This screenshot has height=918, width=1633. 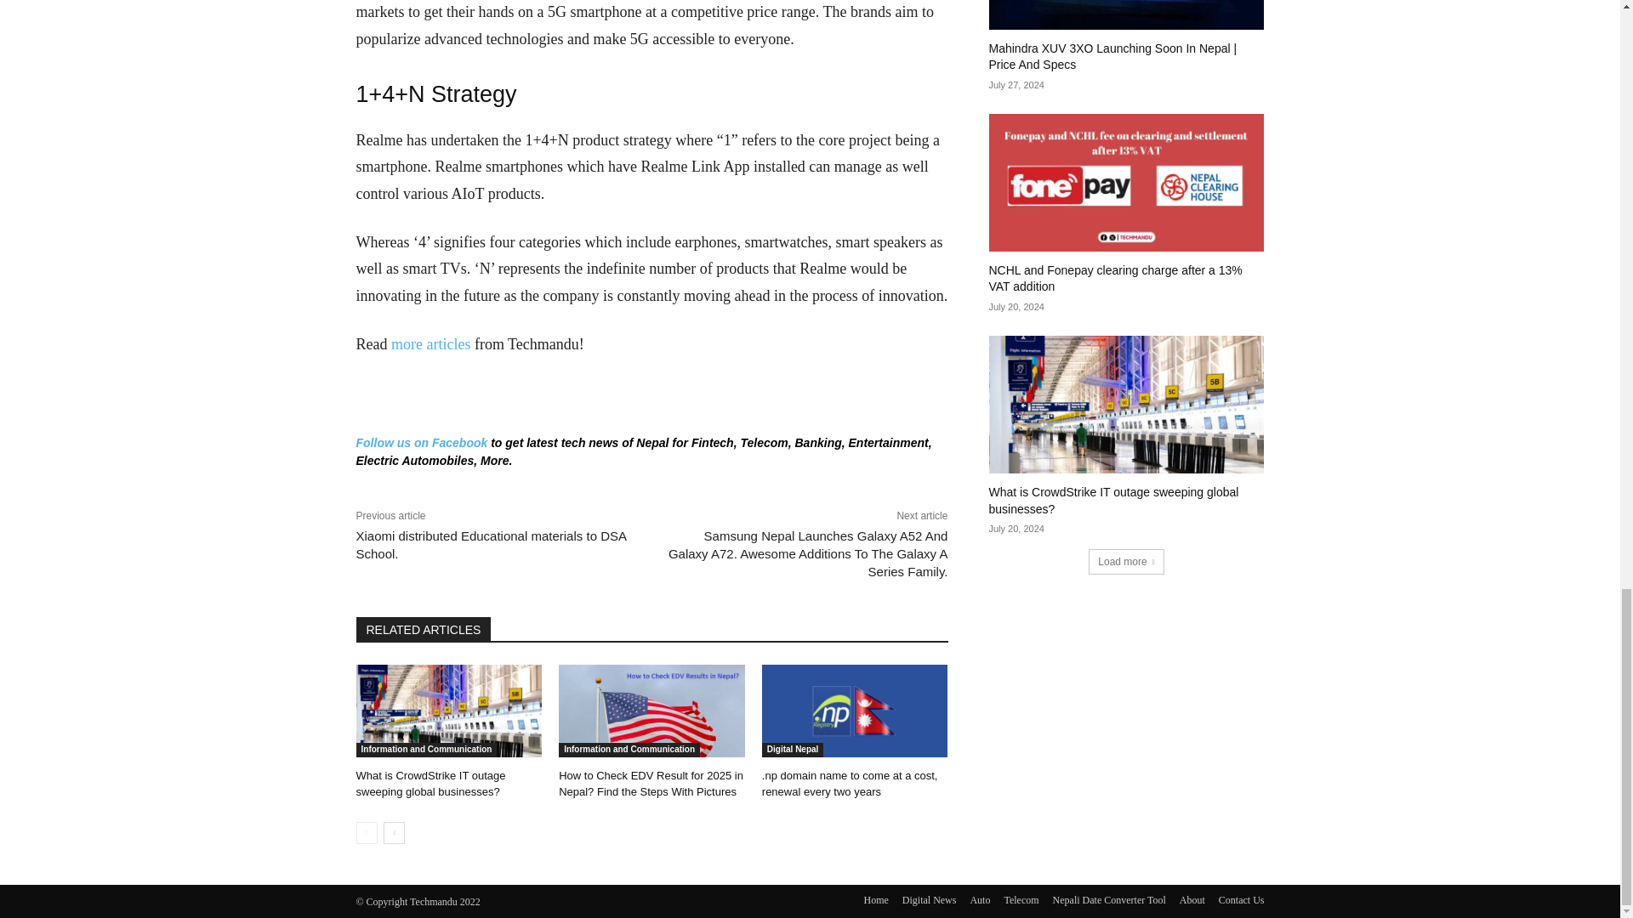 What do you see at coordinates (850, 784) in the screenshot?
I see `.np domain name to come at a cost, renewal every two years` at bounding box center [850, 784].